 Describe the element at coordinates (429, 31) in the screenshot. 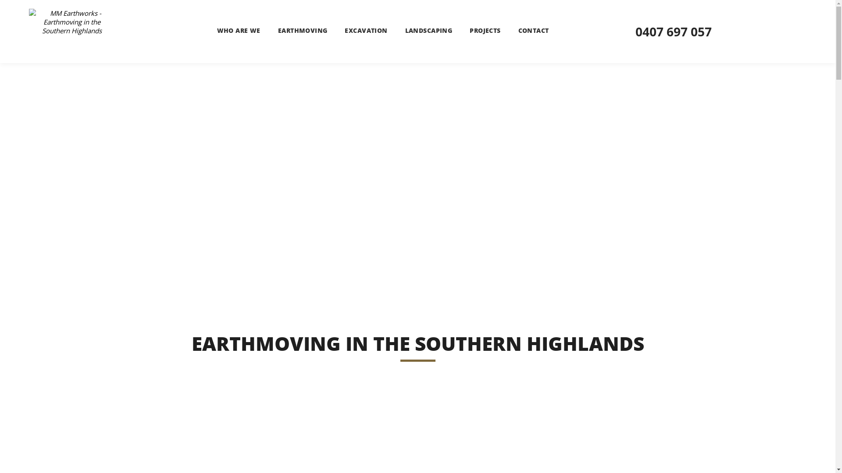

I see `LANDSCAPING` at that location.